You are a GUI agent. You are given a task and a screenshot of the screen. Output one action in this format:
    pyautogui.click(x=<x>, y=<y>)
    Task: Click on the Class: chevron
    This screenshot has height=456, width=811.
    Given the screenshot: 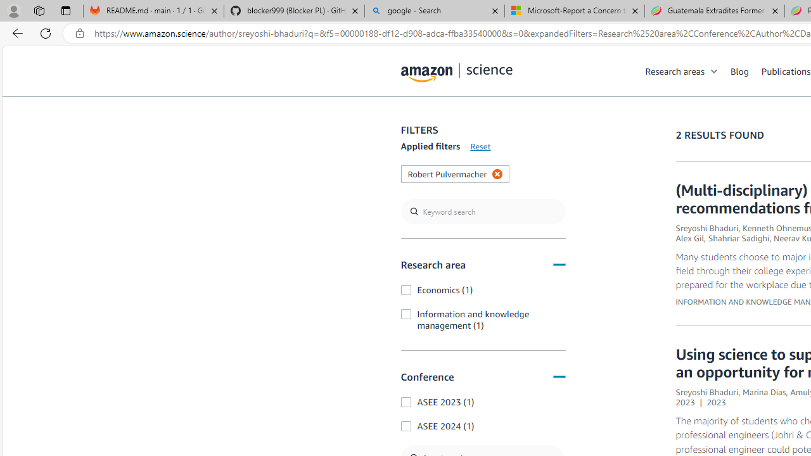 What is the action you would take?
    pyautogui.click(x=715, y=73)
    